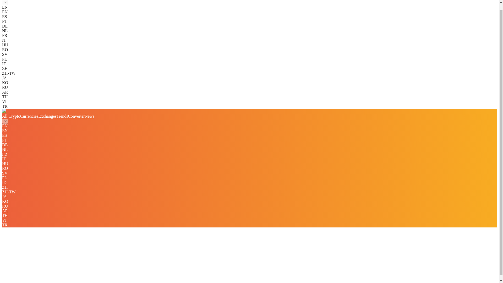  I want to click on Exchanges, so click(47, 116).